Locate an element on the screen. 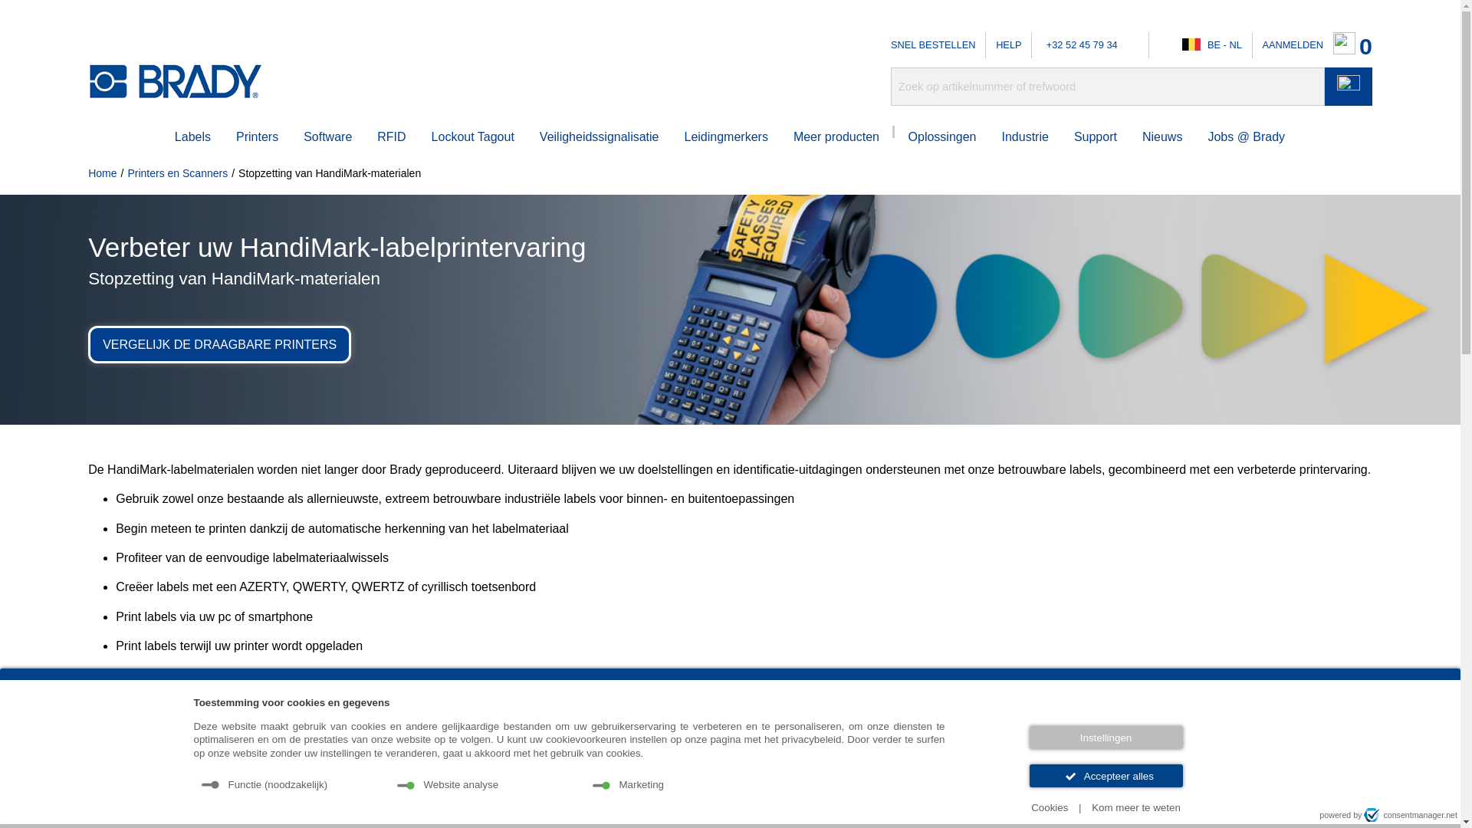 The height and width of the screenshot is (828, 1472). Jobs @ Brady is located at coordinates (1247, 137).